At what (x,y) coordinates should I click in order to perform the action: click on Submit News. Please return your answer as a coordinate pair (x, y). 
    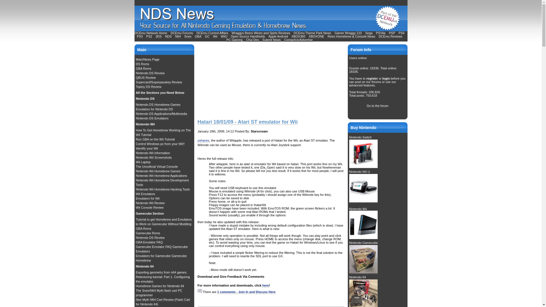
    Looking at the image, I should click on (272, 40).